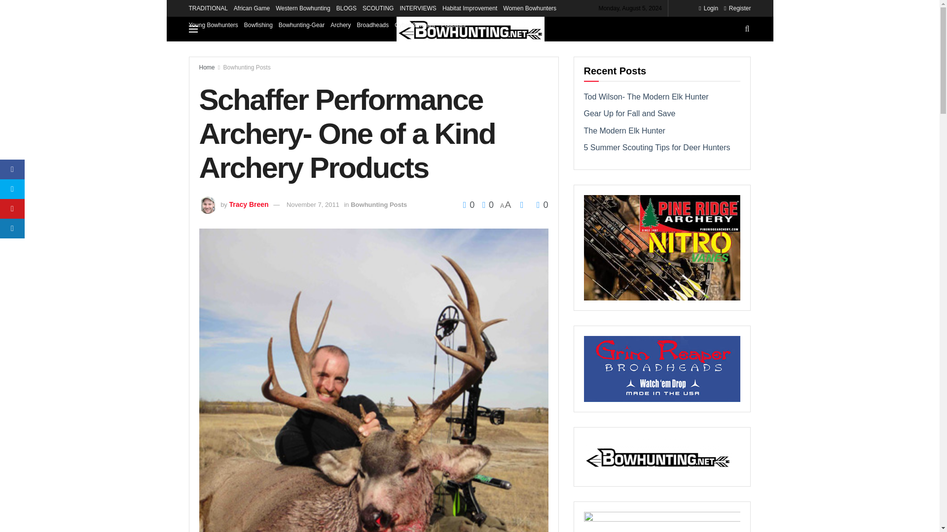 The image size is (947, 532). Describe the element at coordinates (301, 25) in the screenshot. I see `Bowhunting-Gear` at that location.